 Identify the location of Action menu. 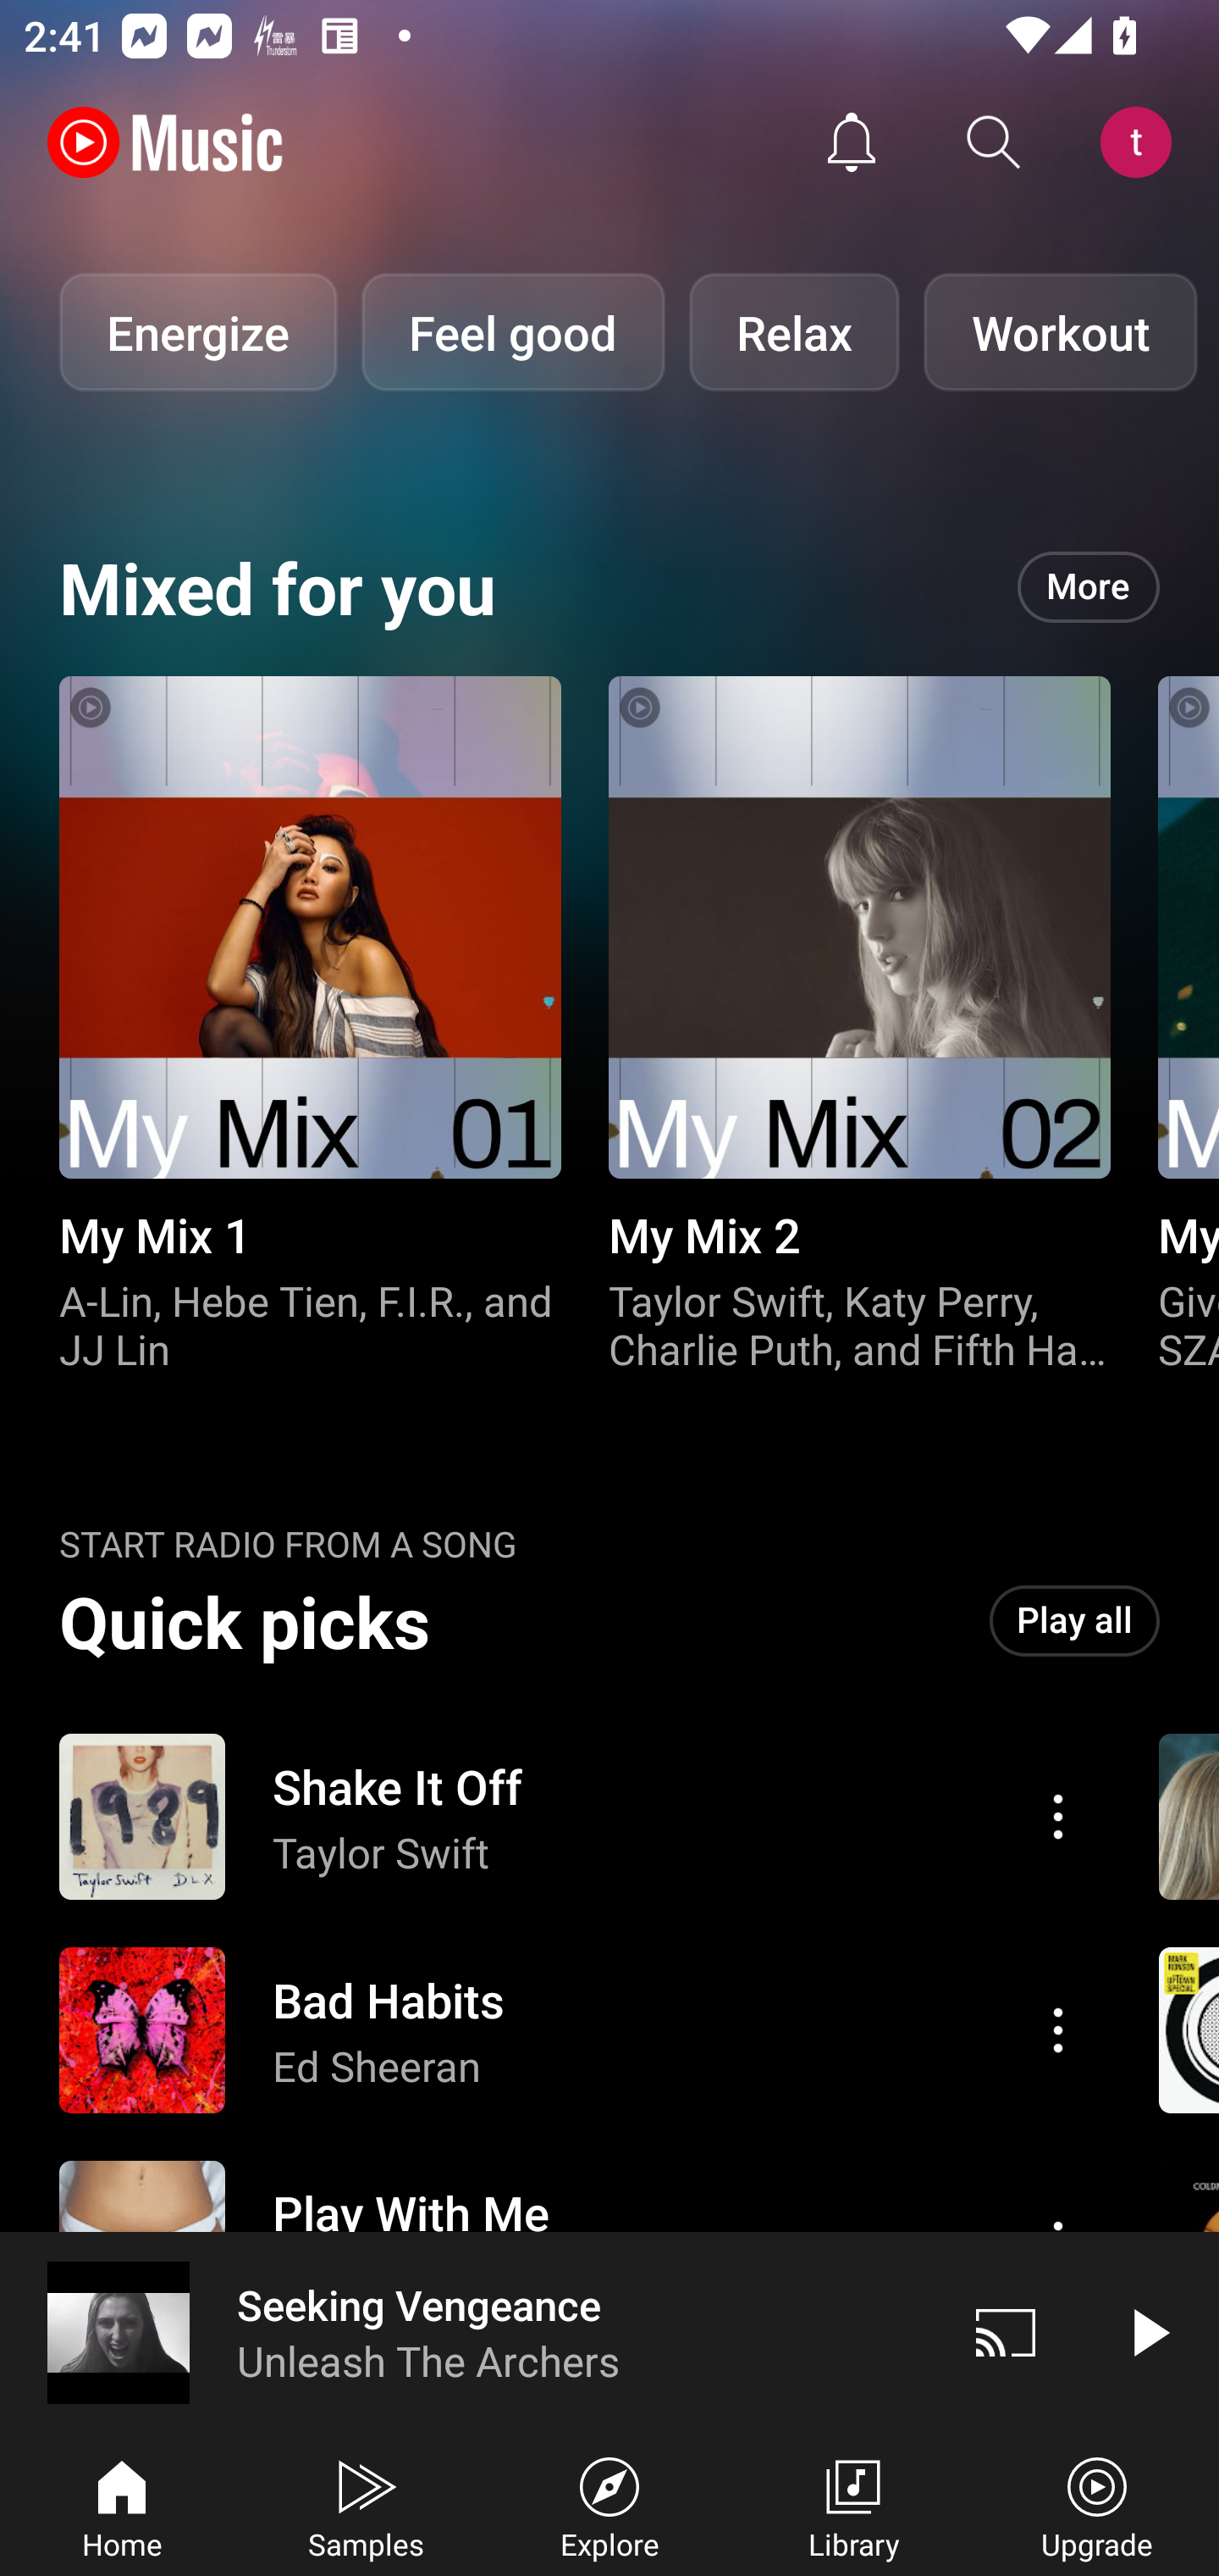
(573, 2030).